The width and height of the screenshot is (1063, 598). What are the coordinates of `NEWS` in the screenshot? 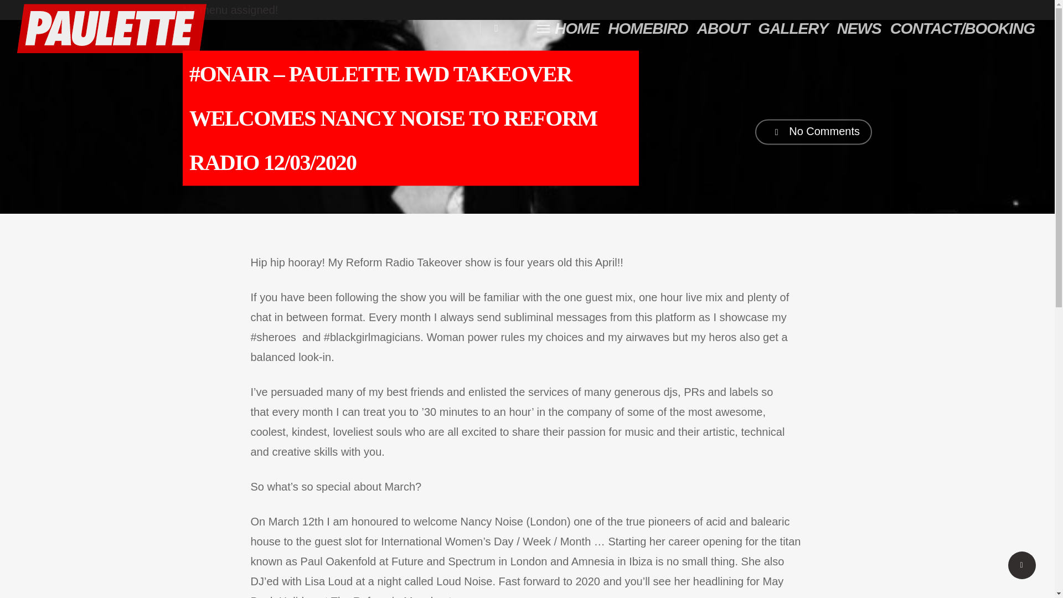 It's located at (859, 28).